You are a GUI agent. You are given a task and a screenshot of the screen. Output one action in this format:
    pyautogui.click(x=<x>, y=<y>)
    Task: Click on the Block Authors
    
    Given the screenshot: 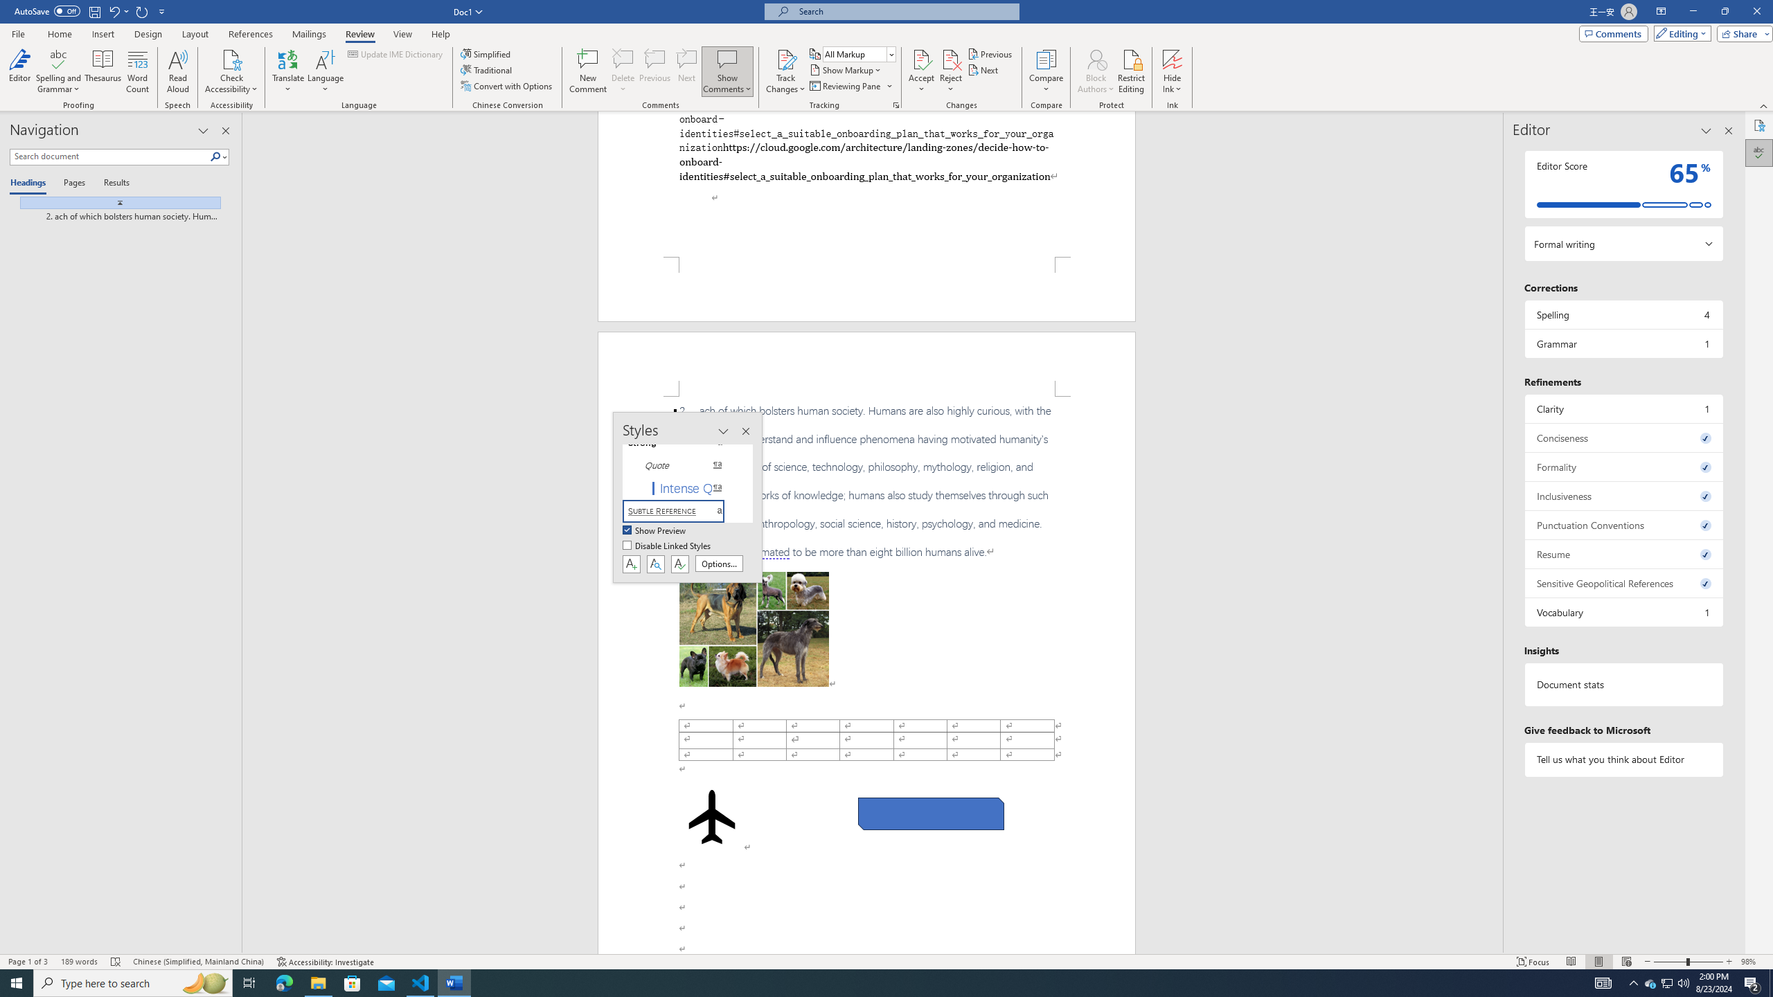 What is the action you would take?
    pyautogui.click(x=1096, y=59)
    